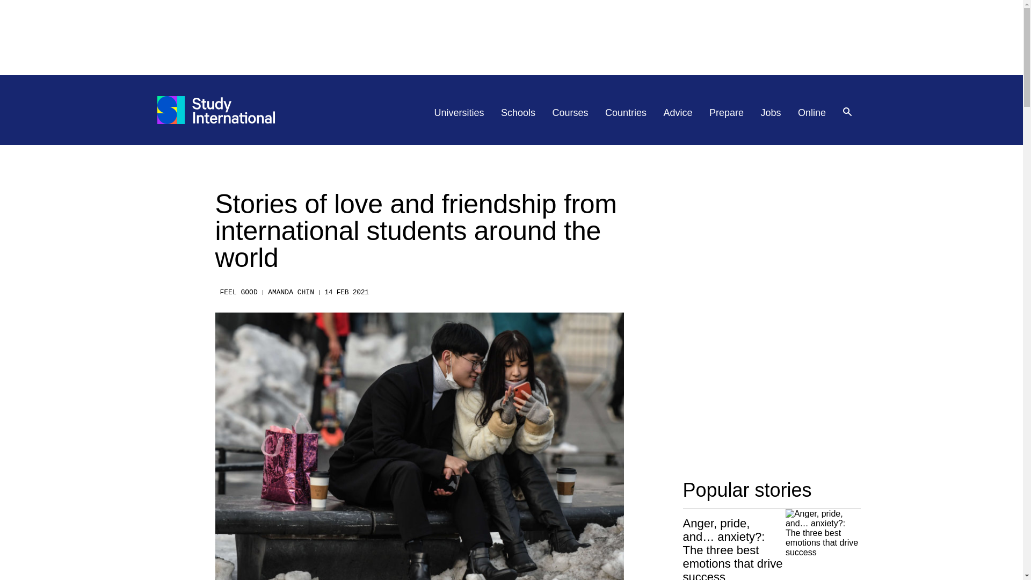  Describe the element at coordinates (570, 113) in the screenshot. I see `Courses` at that location.